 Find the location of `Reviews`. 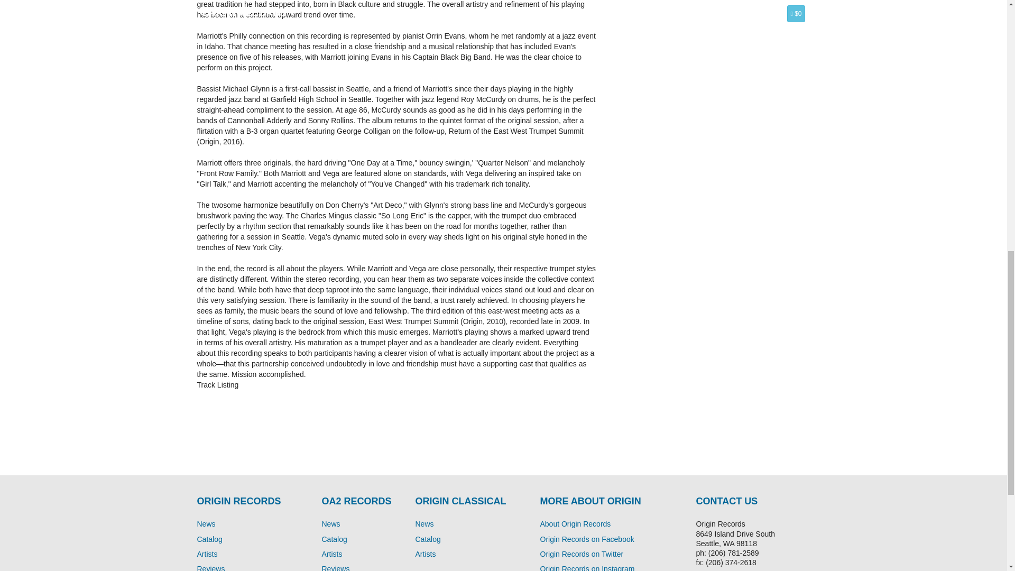

Reviews is located at coordinates (335, 568).